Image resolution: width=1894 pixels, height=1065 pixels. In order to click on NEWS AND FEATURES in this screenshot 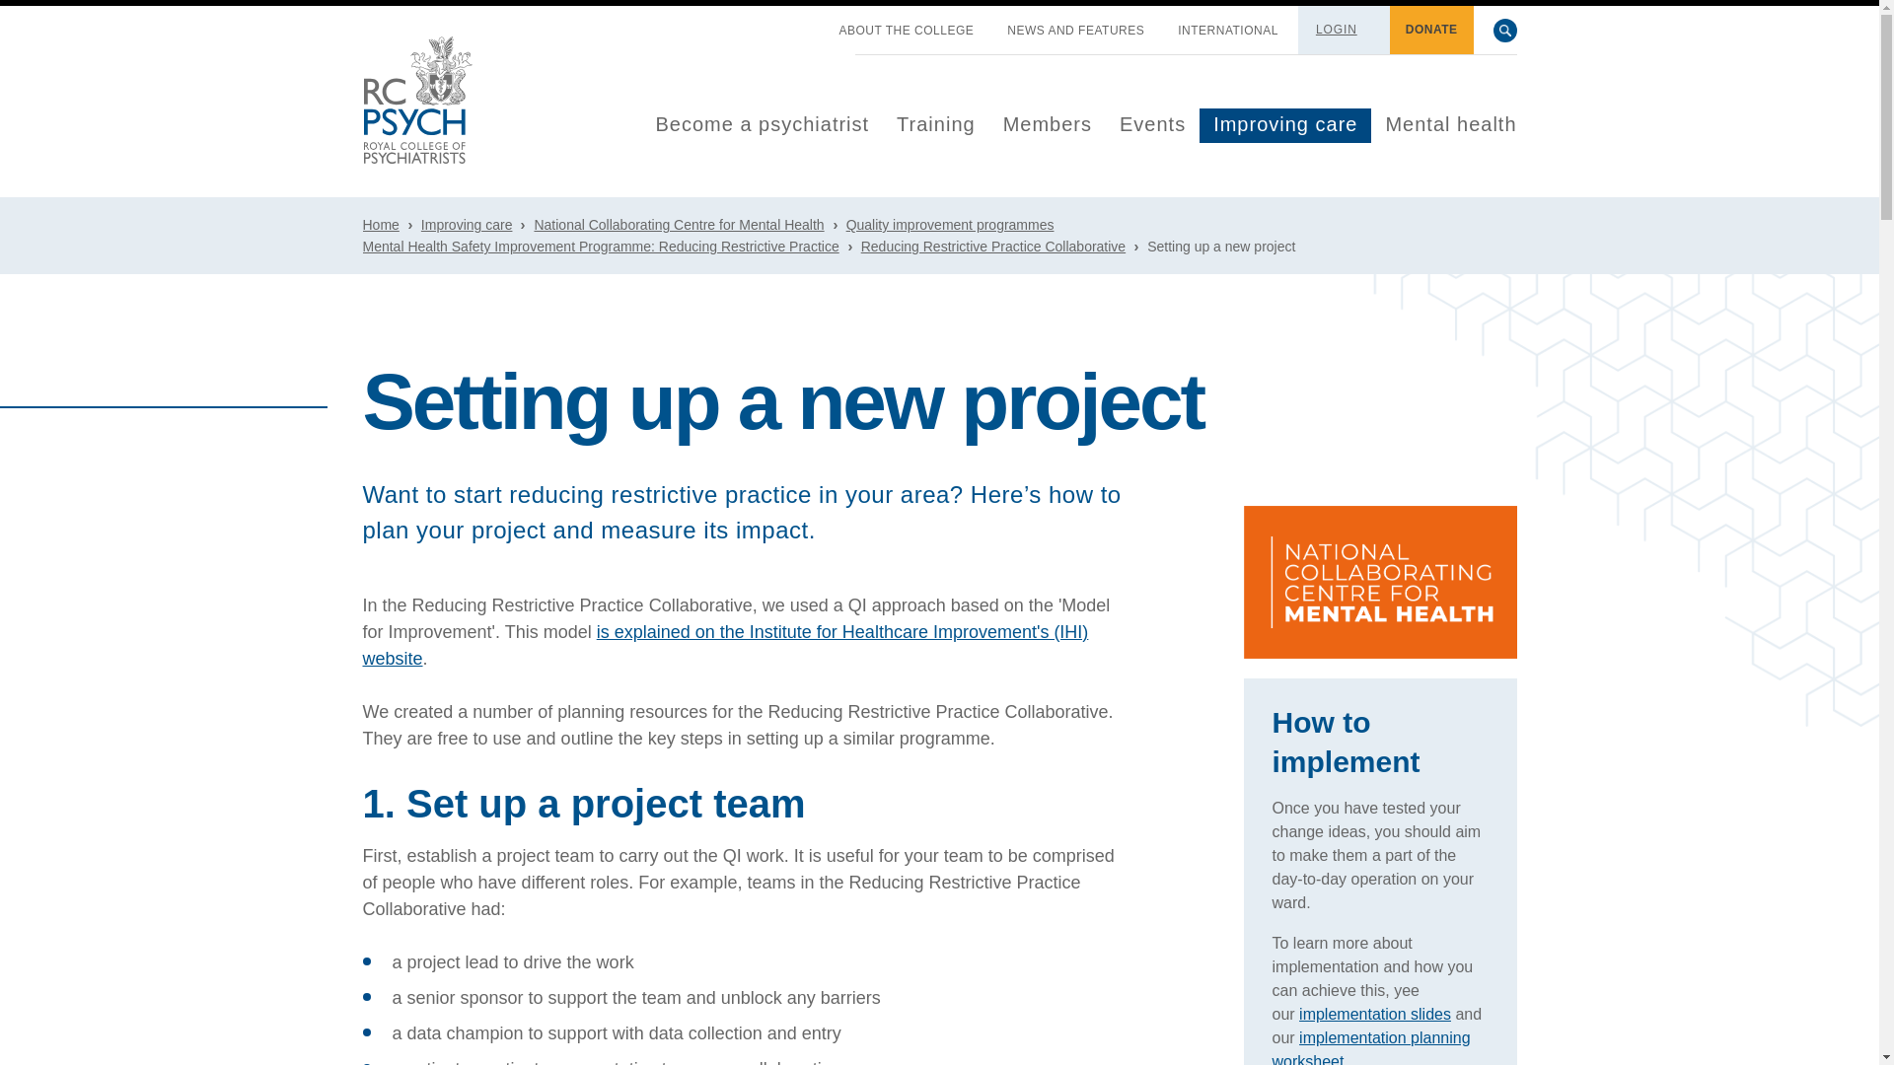, I will do `click(1075, 31)`.